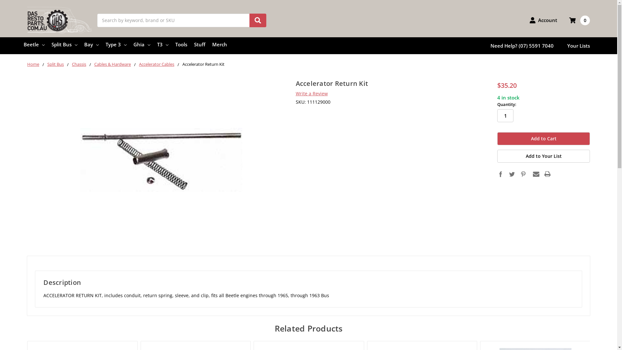 This screenshot has height=350, width=622. What do you see at coordinates (33, 64) in the screenshot?
I see `Home` at bounding box center [33, 64].